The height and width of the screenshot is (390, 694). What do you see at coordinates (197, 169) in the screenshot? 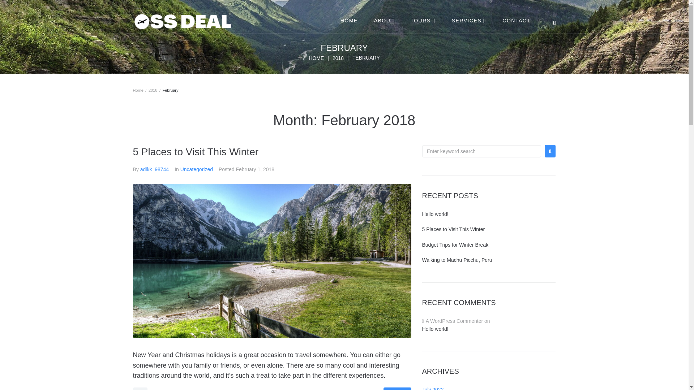
I see `Uncategorized` at bounding box center [197, 169].